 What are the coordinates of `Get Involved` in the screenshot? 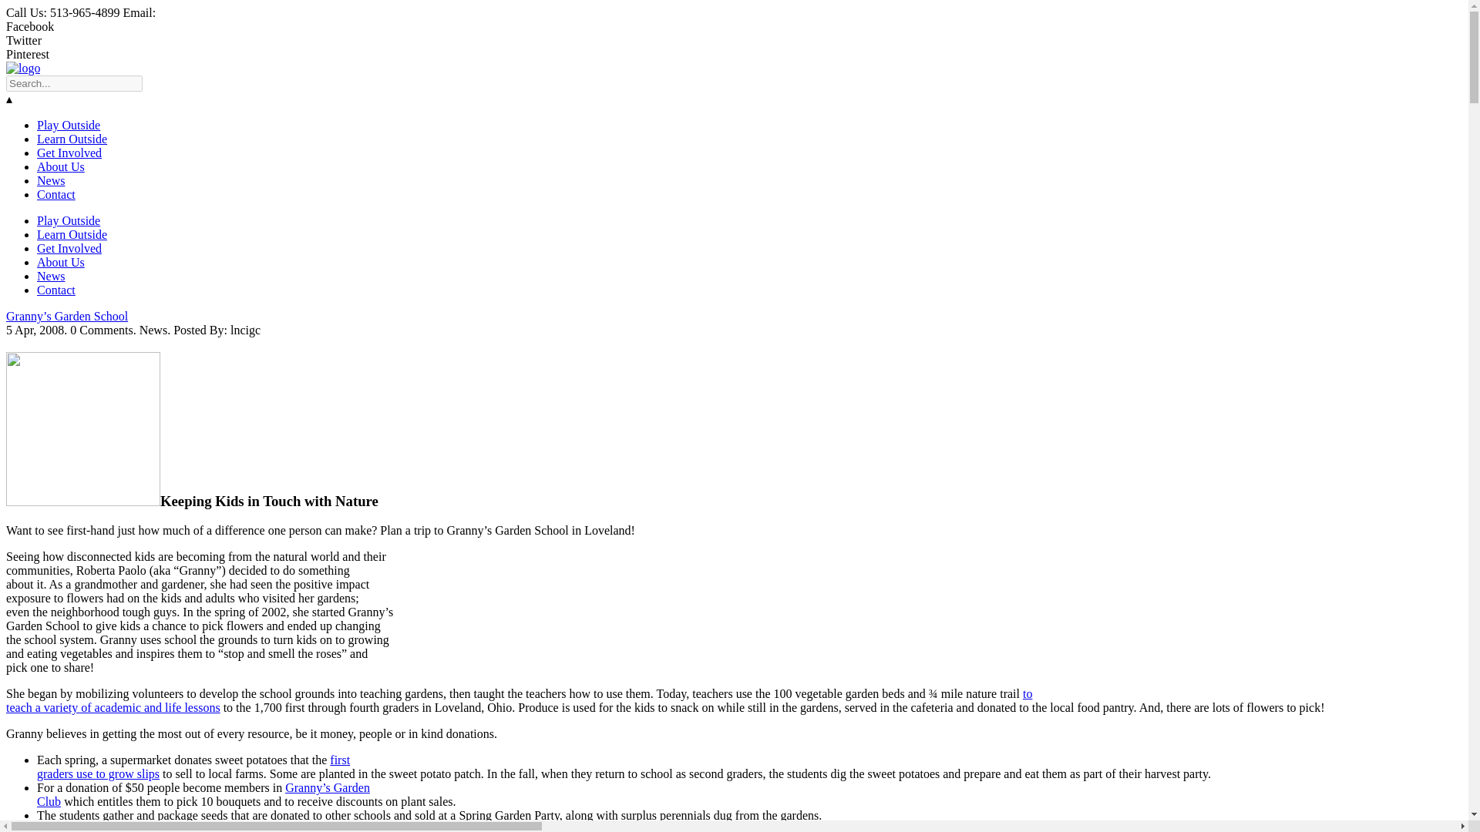 It's located at (69, 125).